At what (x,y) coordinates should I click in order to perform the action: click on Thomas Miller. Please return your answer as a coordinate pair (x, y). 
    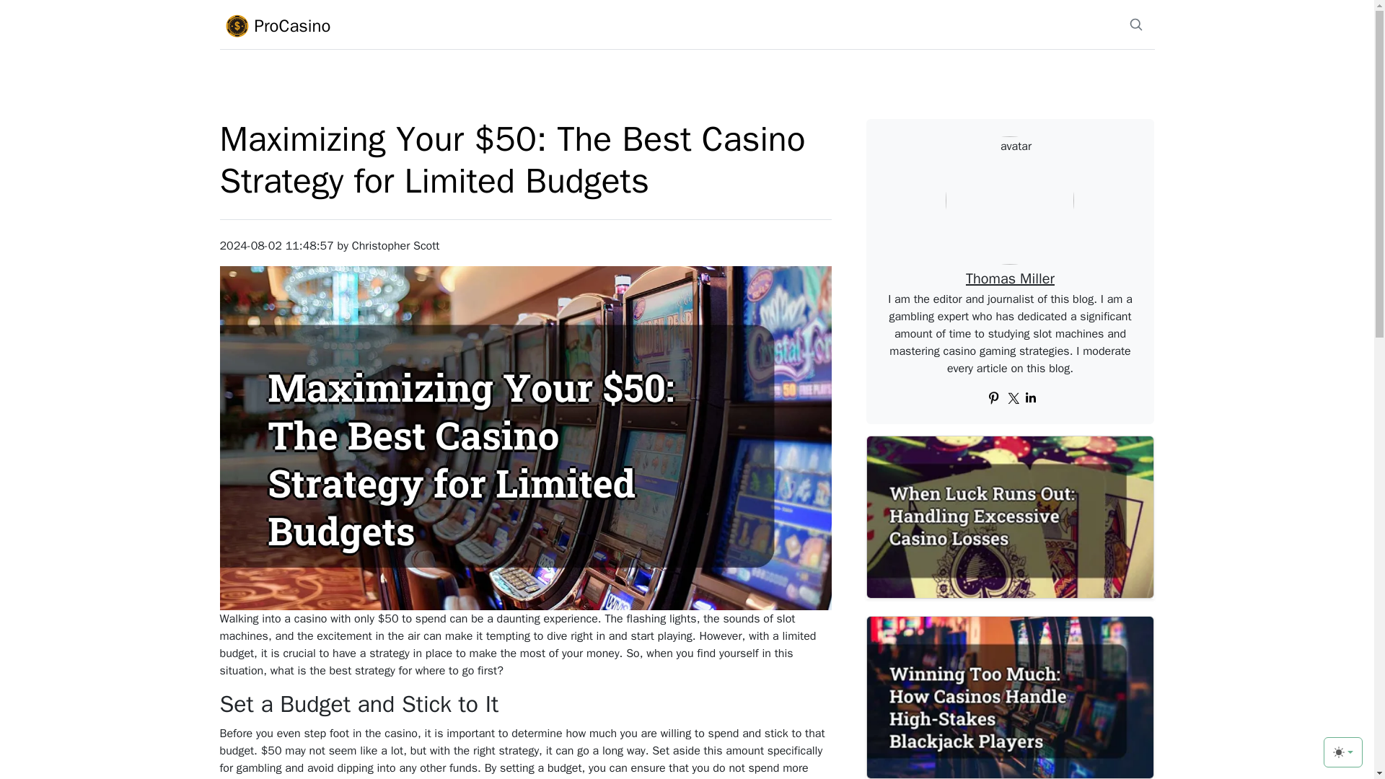
    Looking at the image, I should click on (1010, 278).